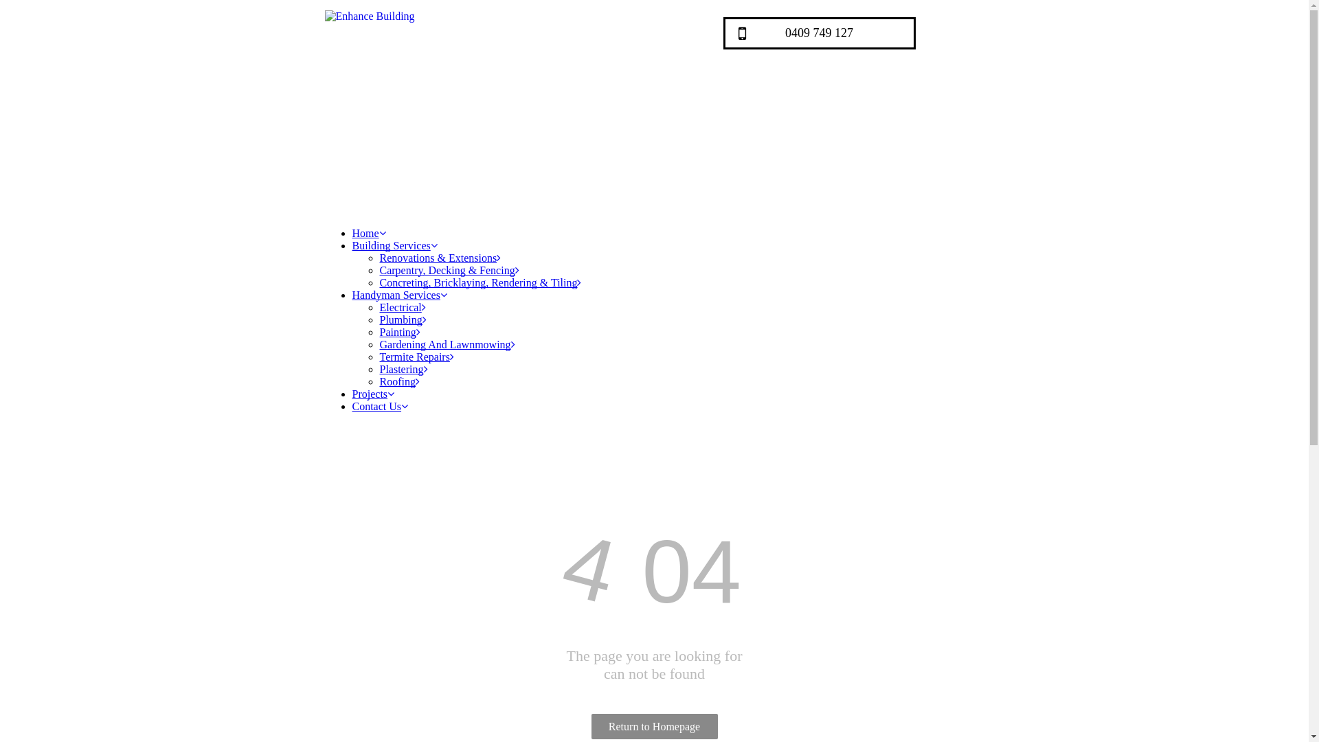  I want to click on Renovations & Extensions, so click(440, 258).